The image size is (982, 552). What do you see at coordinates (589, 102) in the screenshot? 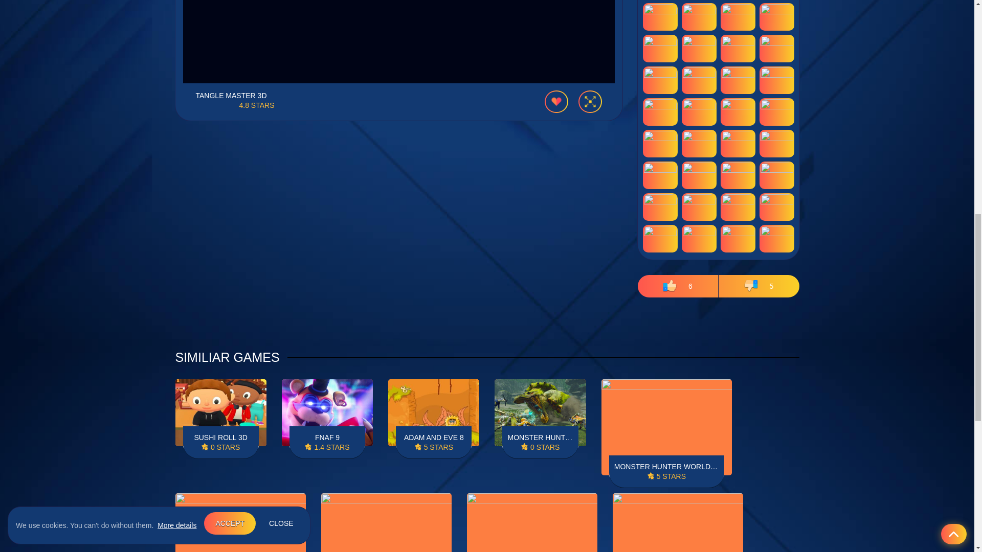
I see `FULLSCREEN` at bounding box center [589, 102].